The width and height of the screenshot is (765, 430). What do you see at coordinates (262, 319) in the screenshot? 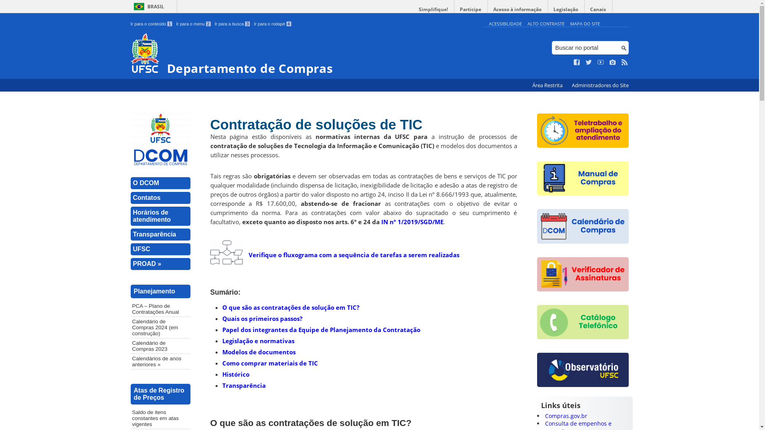
I see `Quais os primeiros passos?` at bounding box center [262, 319].